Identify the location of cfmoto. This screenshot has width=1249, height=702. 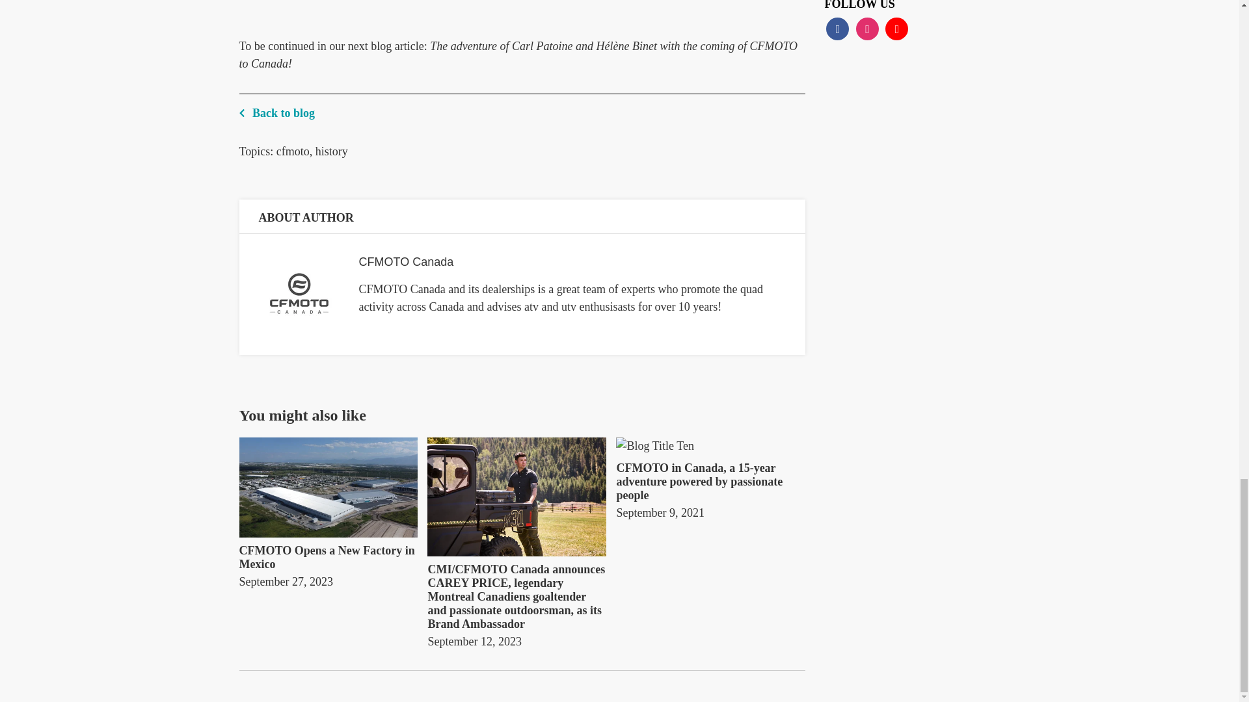
(293, 151).